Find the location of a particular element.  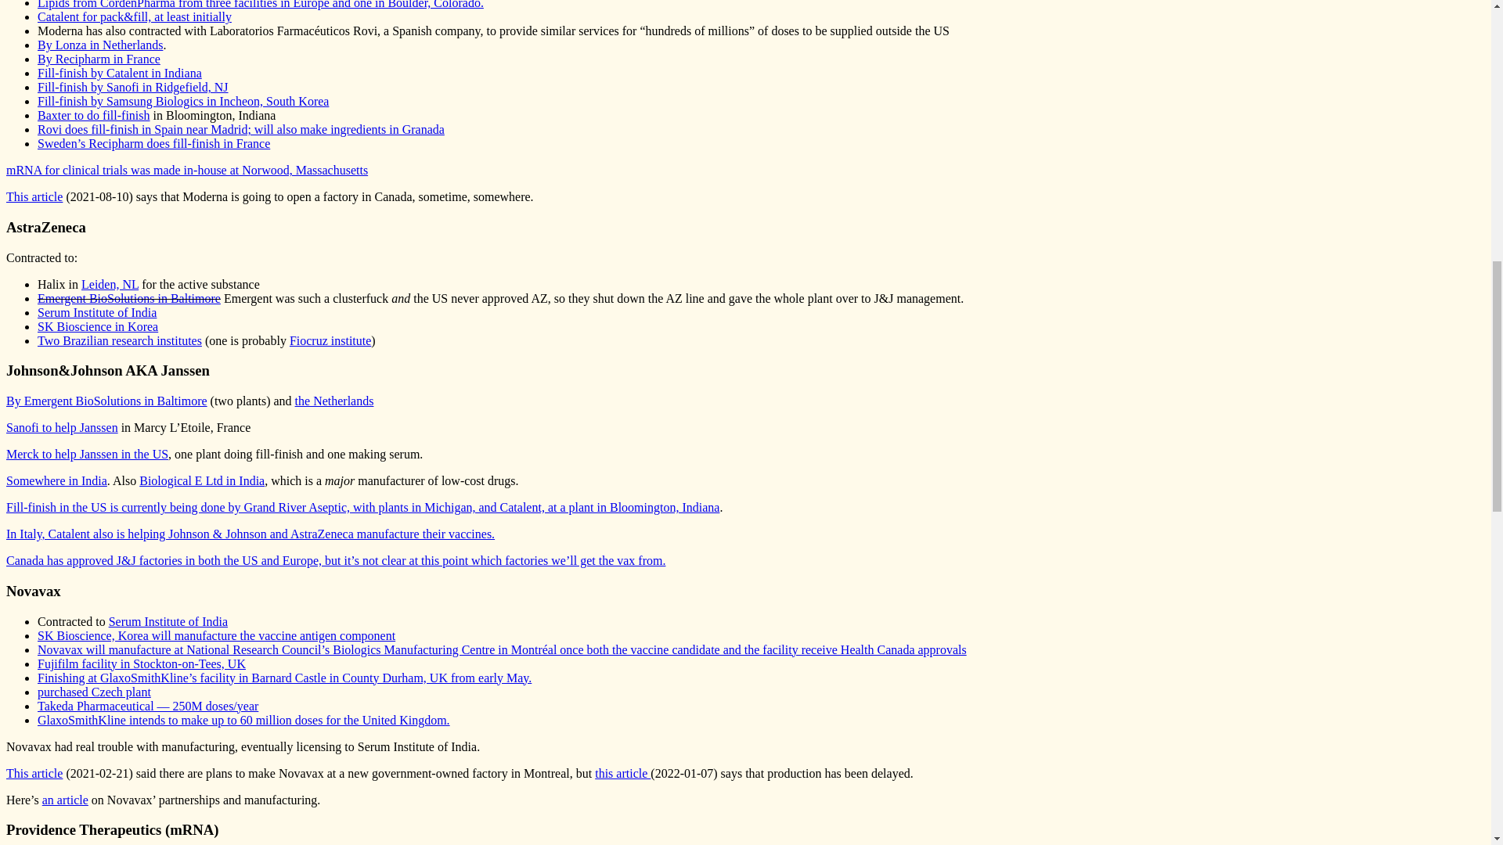

Fill-finish by Samsung Biologics in Incheon, South Korea is located at coordinates (183, 101).